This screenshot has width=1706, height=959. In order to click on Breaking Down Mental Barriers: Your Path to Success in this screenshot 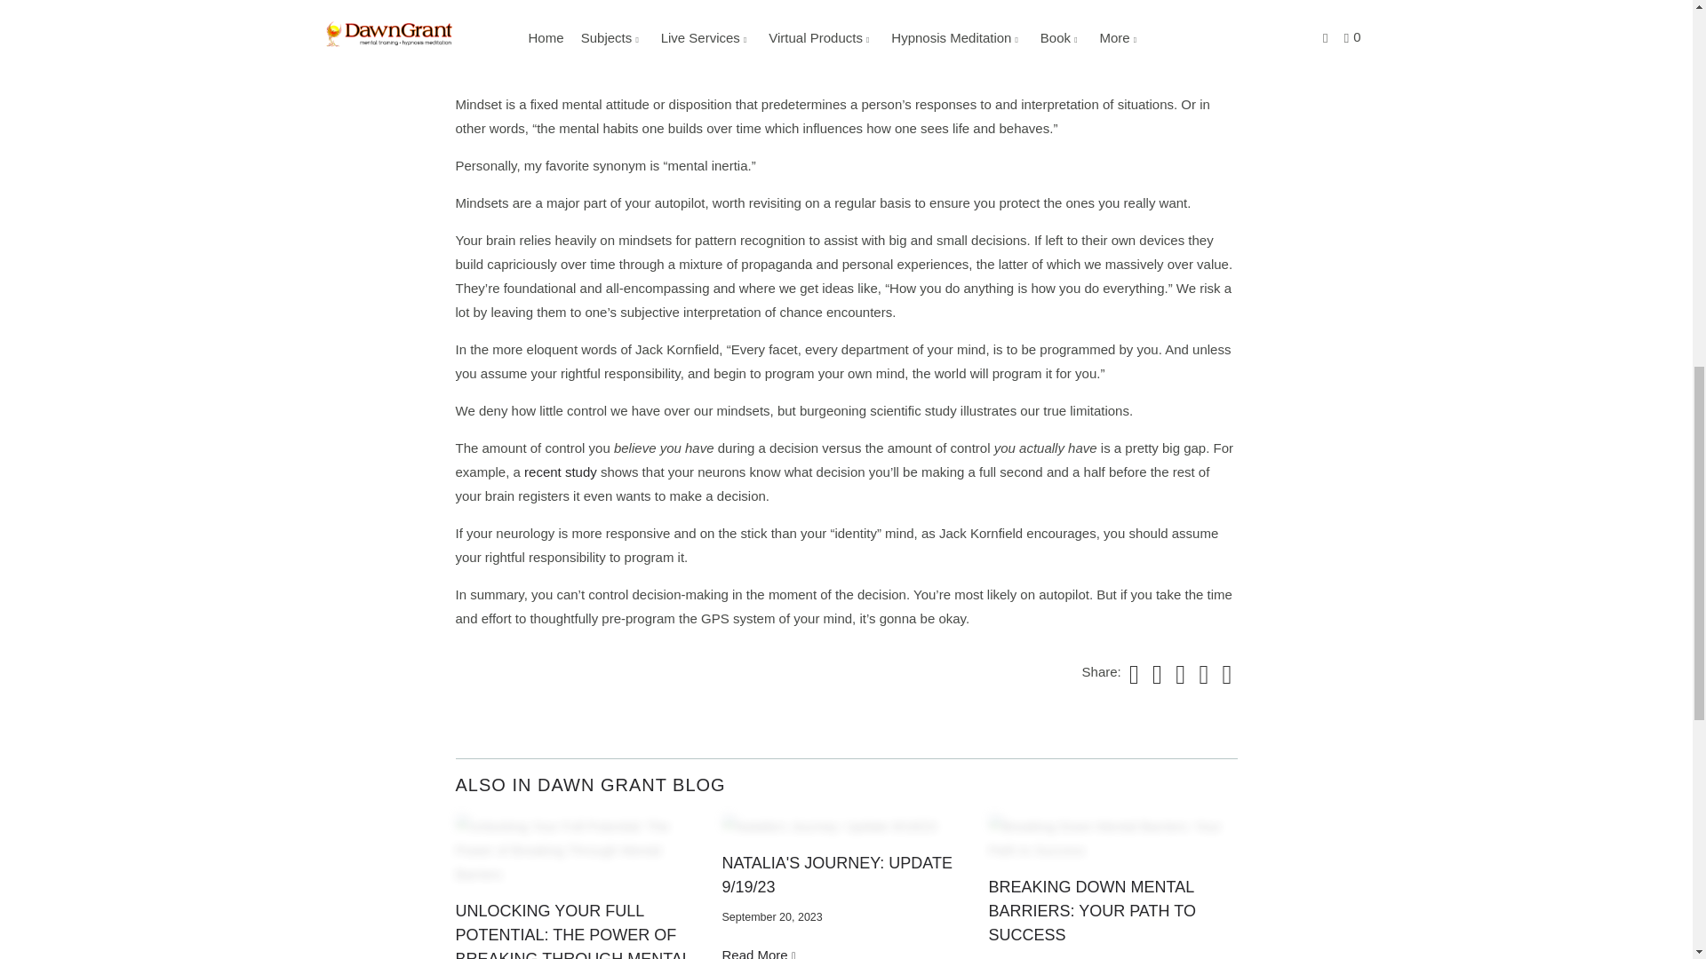, I will do `click(1091, 911)`.